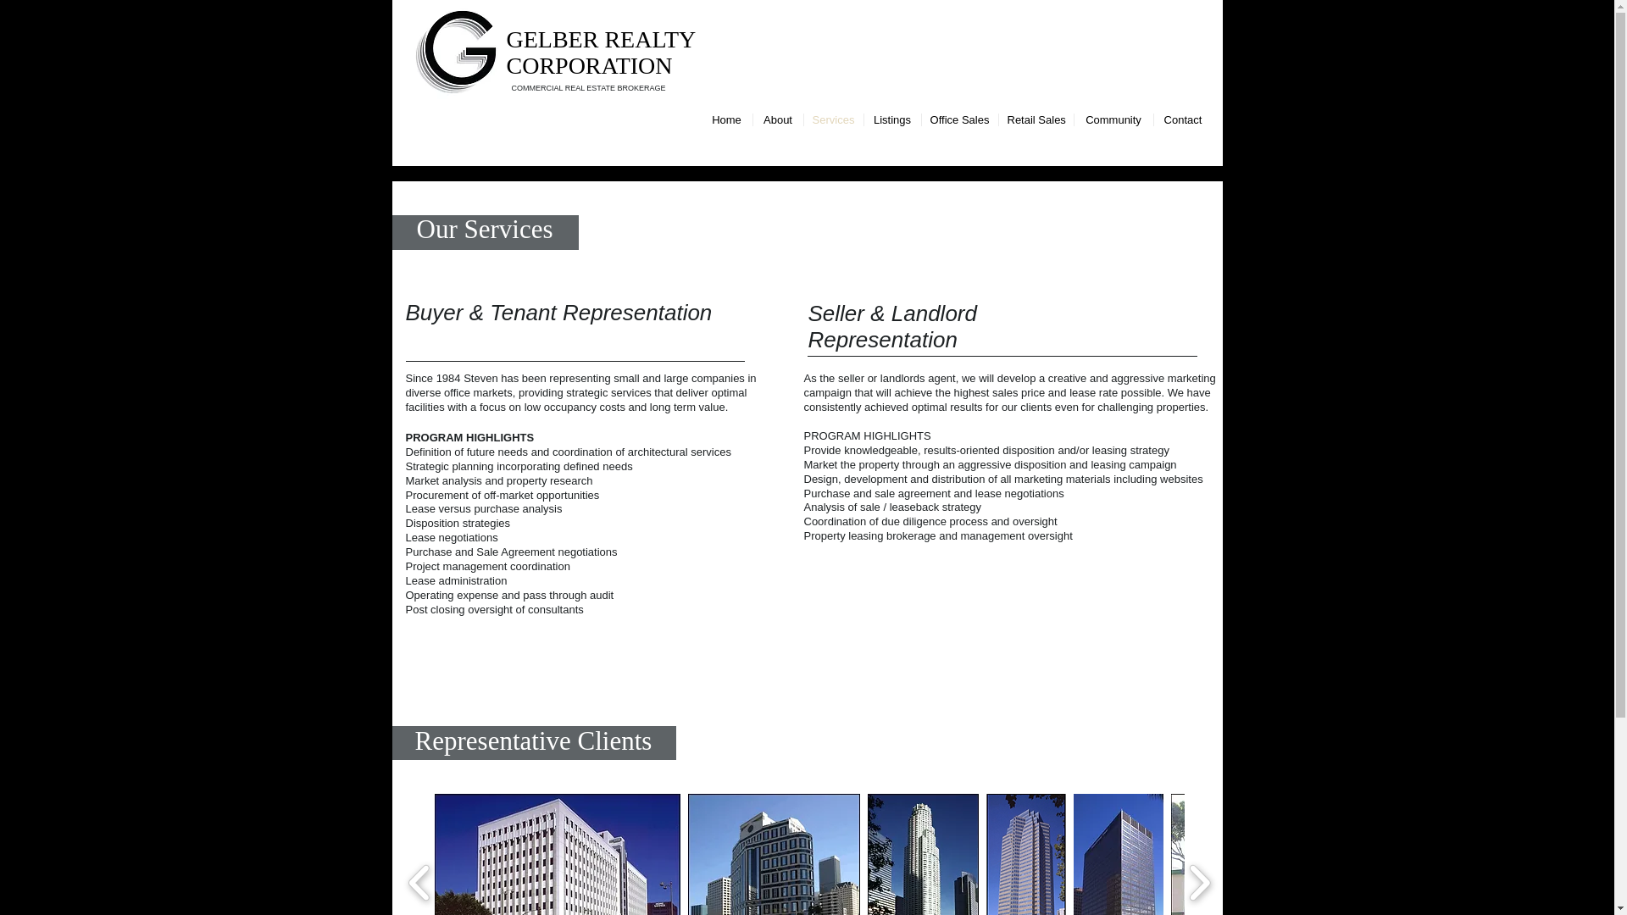 The height and width of the screenshot is (915, 1627). What do you see at coordinates (1113, 119) in the screenshot?
I see `Community` at bounding box center [1113, 119].